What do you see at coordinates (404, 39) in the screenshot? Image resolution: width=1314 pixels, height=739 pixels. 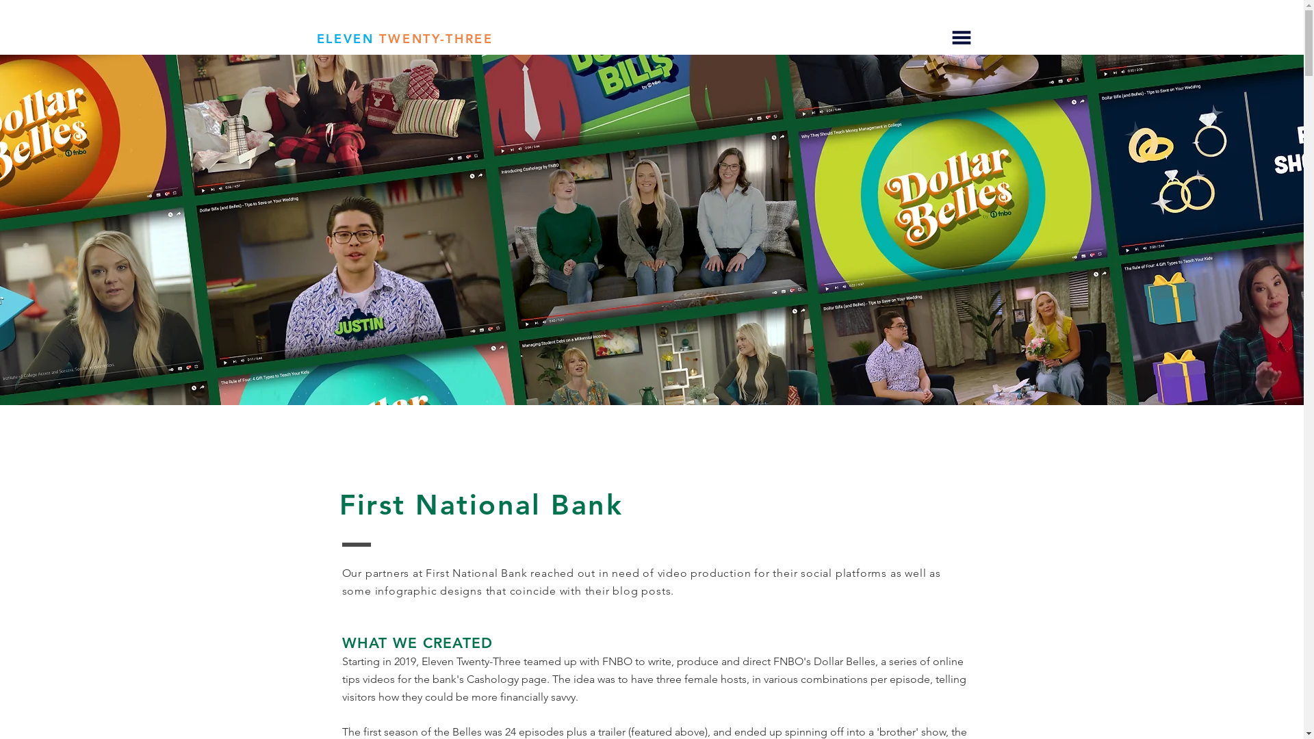 I see `ELEVEN TWENTY-THREE` at bounding box center [404, 39].